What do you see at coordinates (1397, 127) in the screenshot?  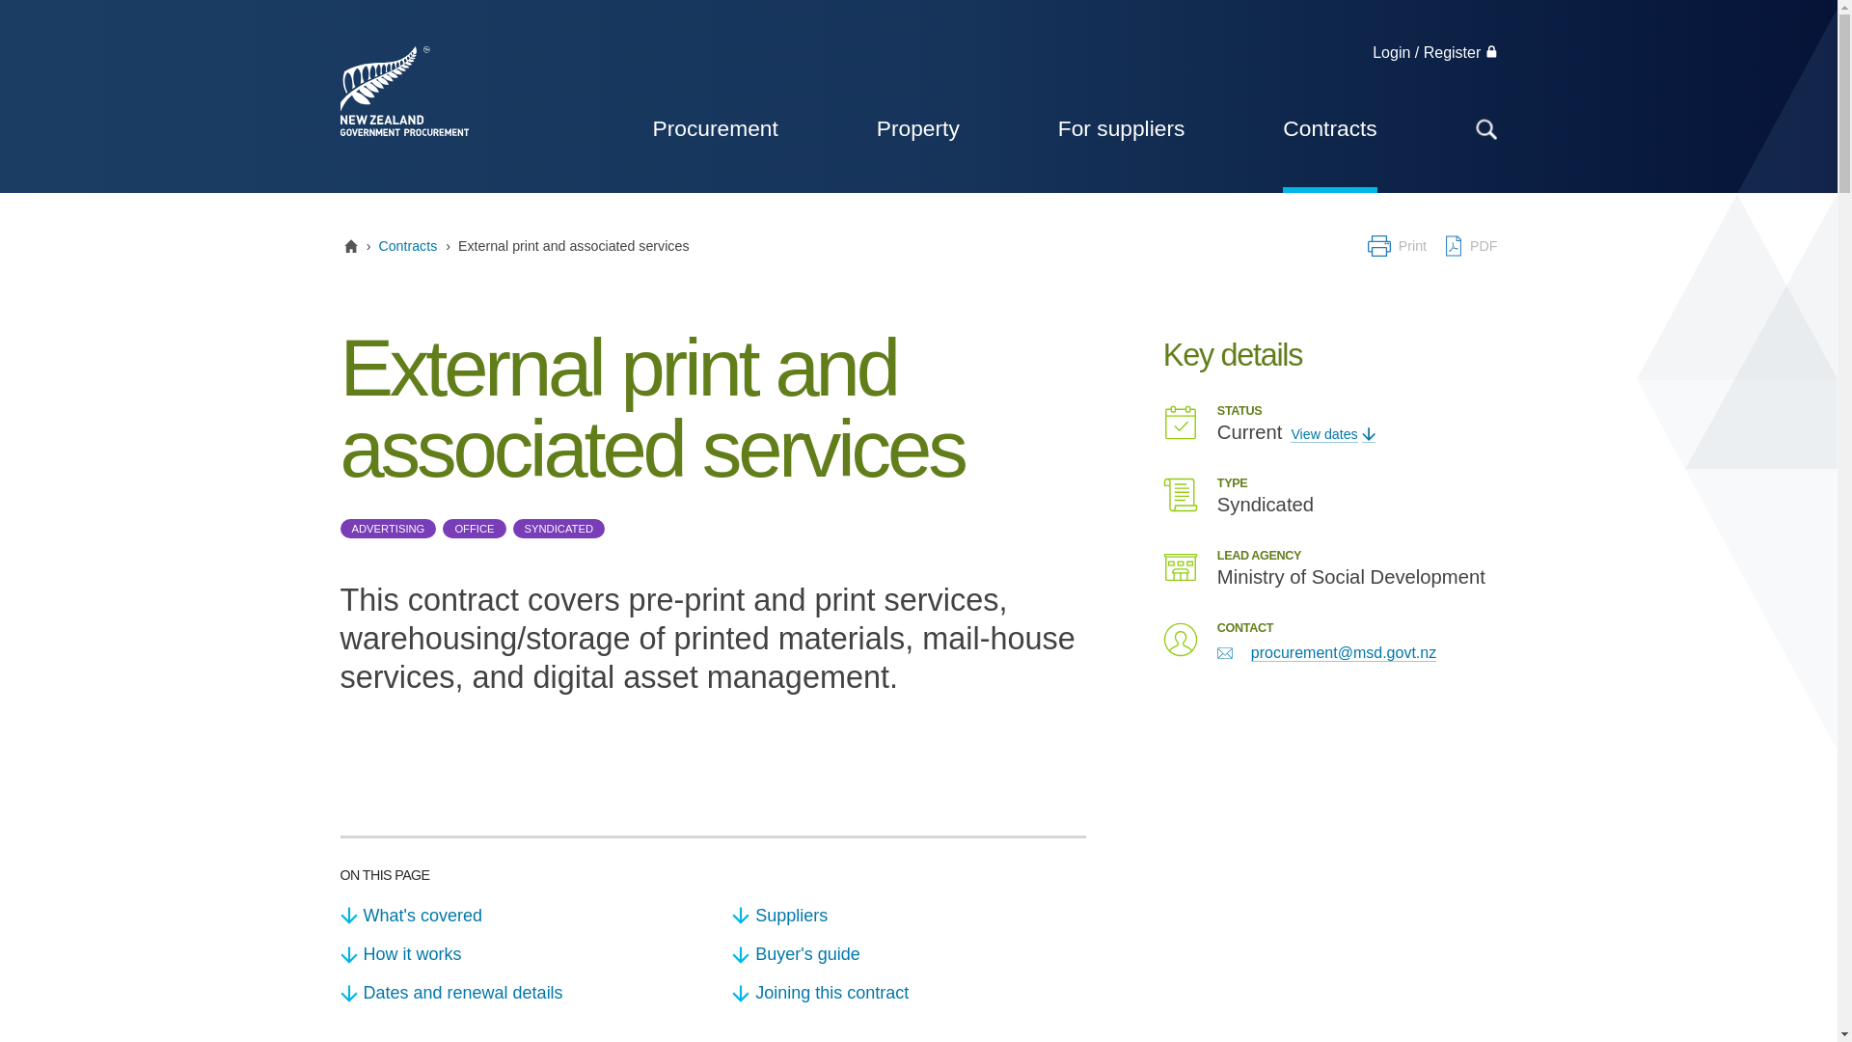 I see `Search` at bounding box center [1397, 127].